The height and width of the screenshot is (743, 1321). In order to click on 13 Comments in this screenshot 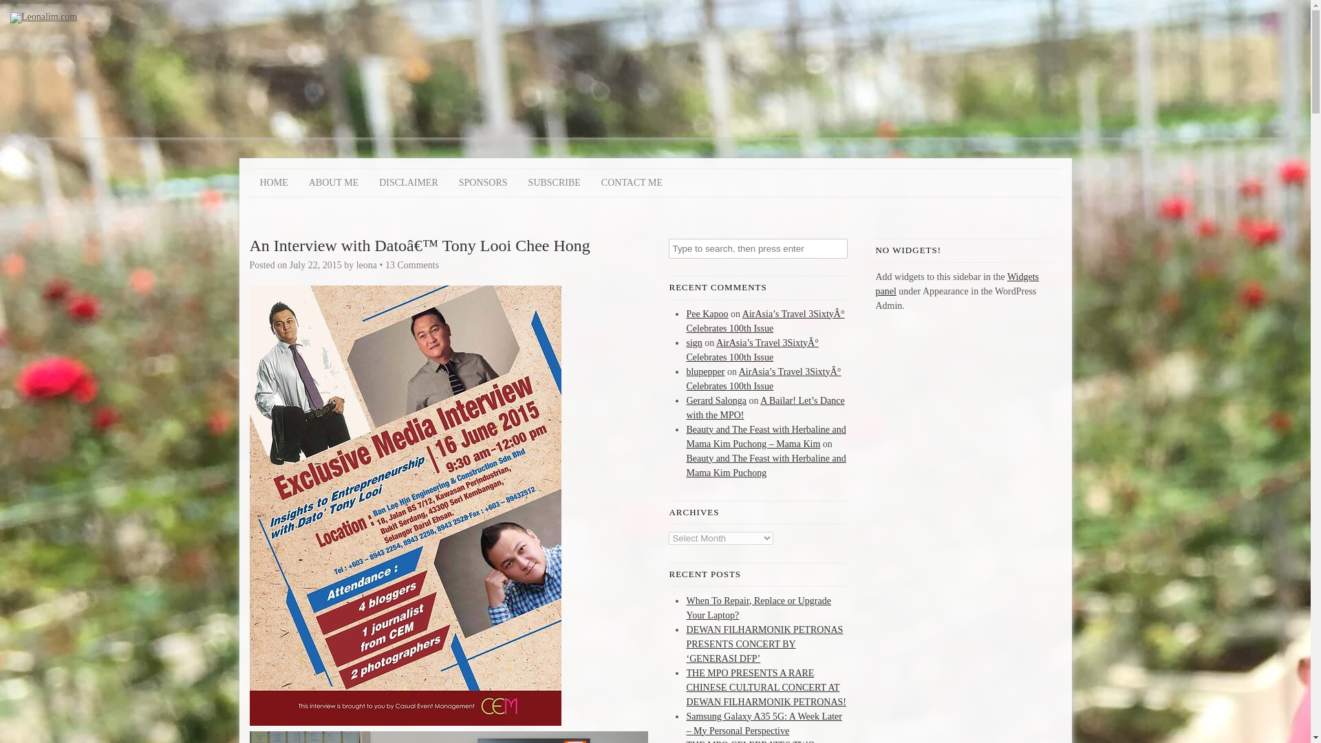, I will do `click(411, 266)`.